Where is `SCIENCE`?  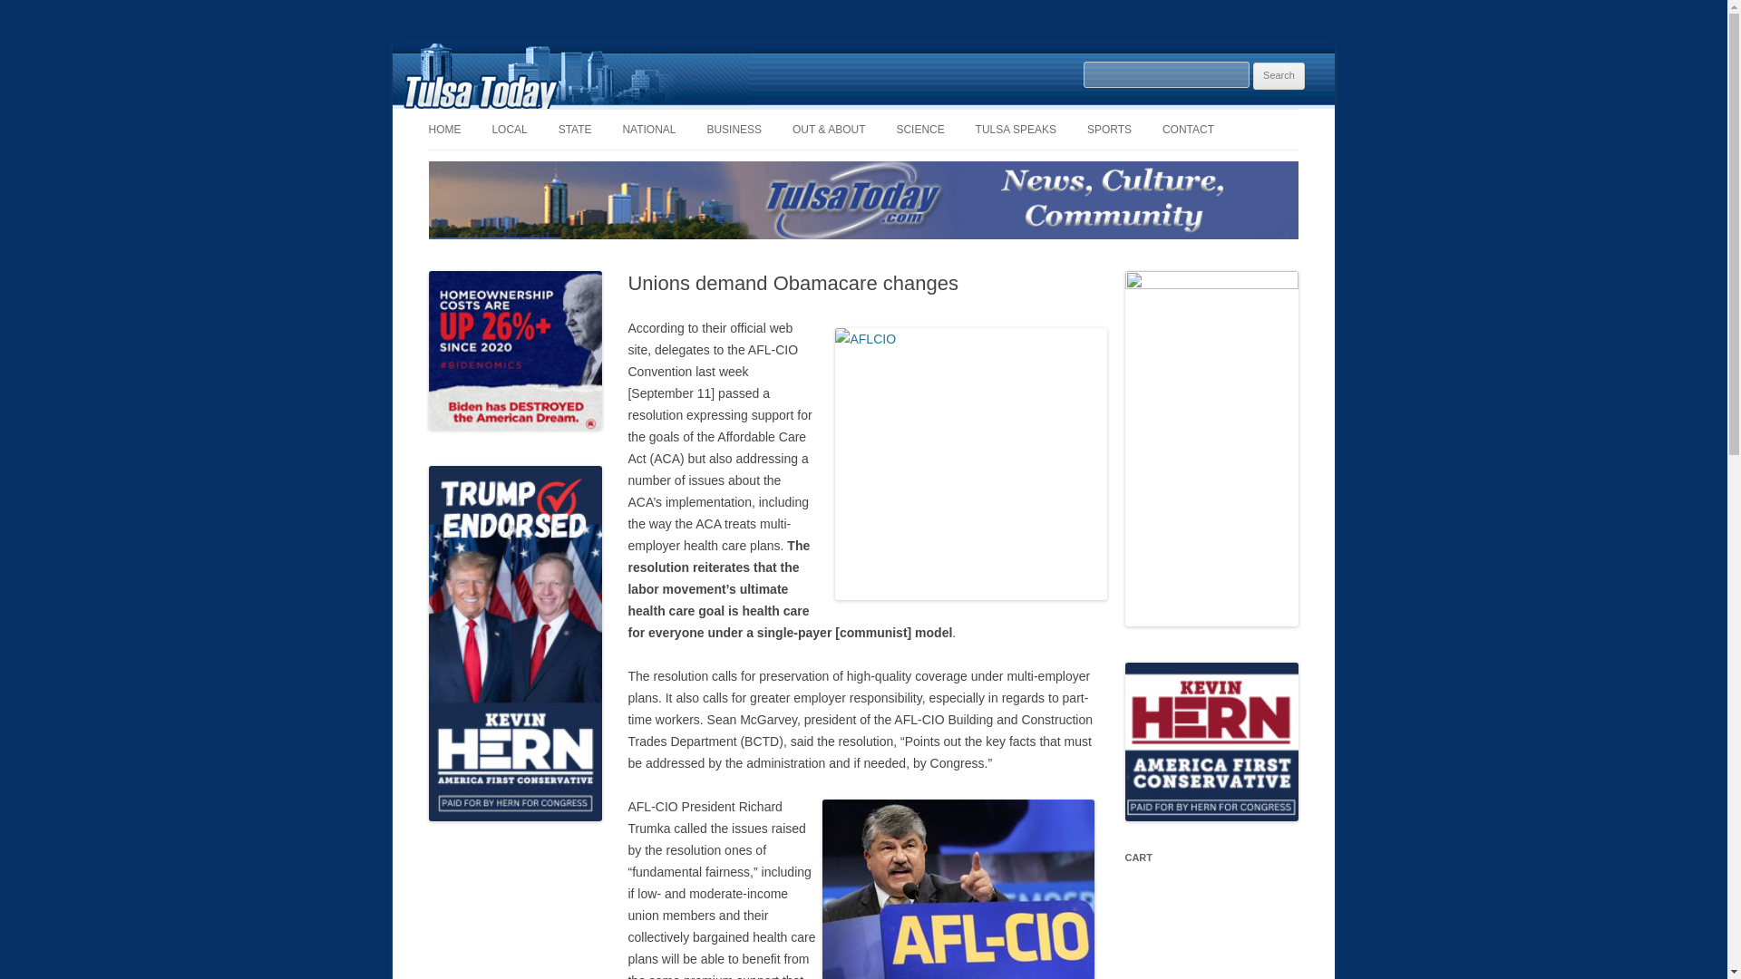 SCIENCE is located at coordinates (919, 129).